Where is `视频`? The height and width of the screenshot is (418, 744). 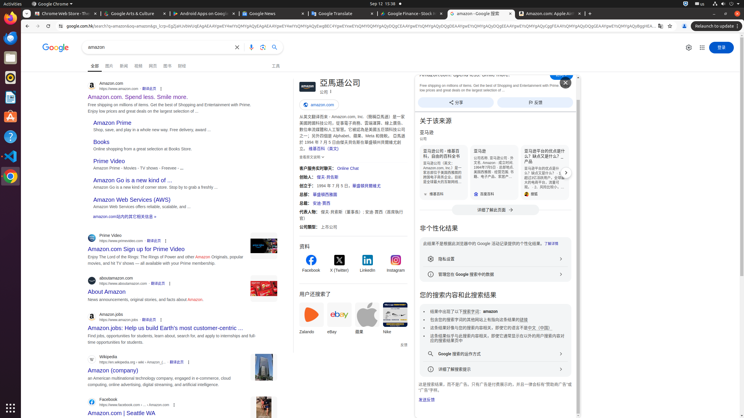 视频 is located at coordinates (138, 65).